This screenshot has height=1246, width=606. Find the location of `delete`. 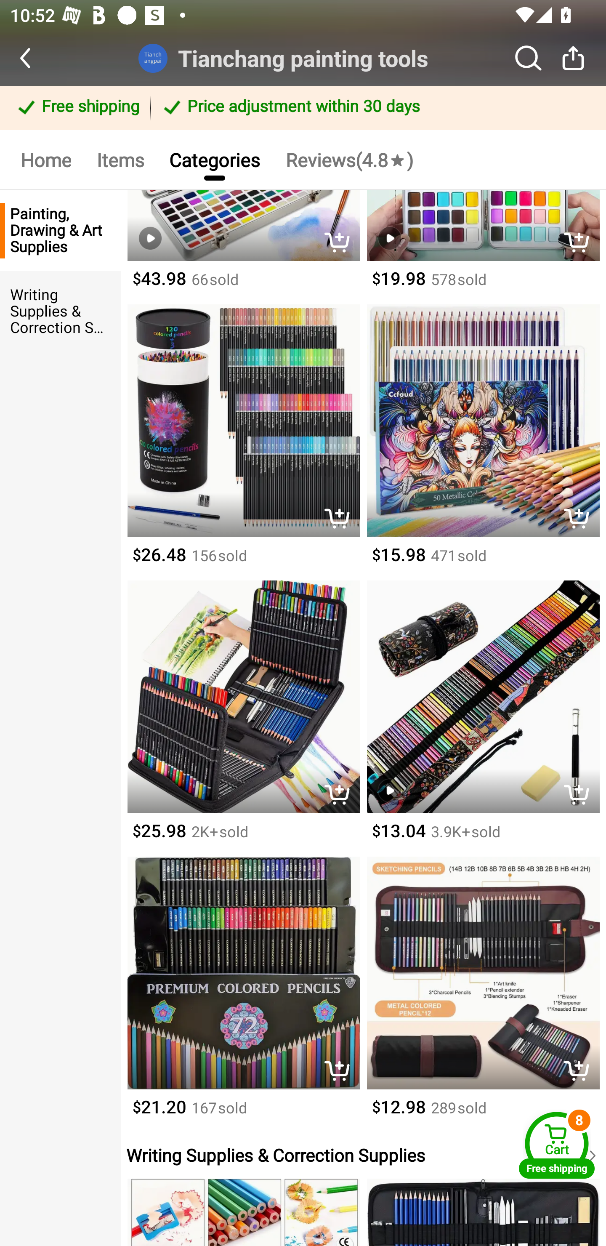

delete is located at coordinates (341, 520).